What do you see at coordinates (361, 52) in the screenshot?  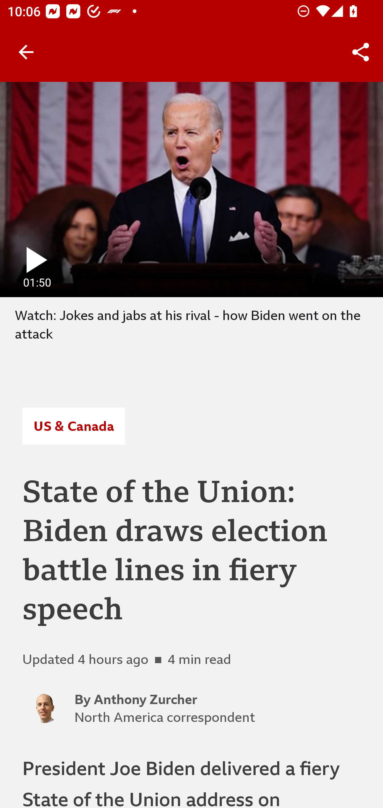 I see `Share` at bounding box center [361, 52].